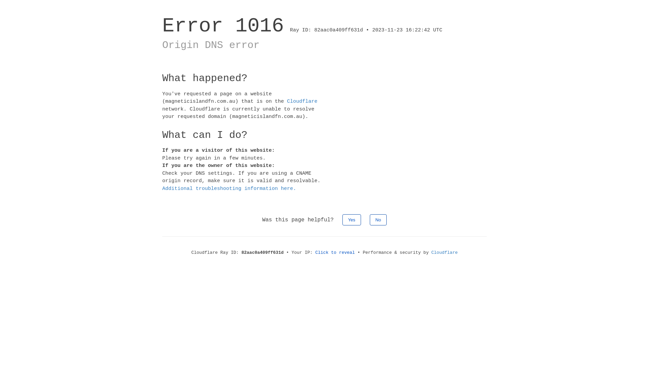 The width and height of the screenshot is (649, 365). What do you see at coordinates (379, 220) in the screenshot?
I see `No` at bounding box center [379, 220].